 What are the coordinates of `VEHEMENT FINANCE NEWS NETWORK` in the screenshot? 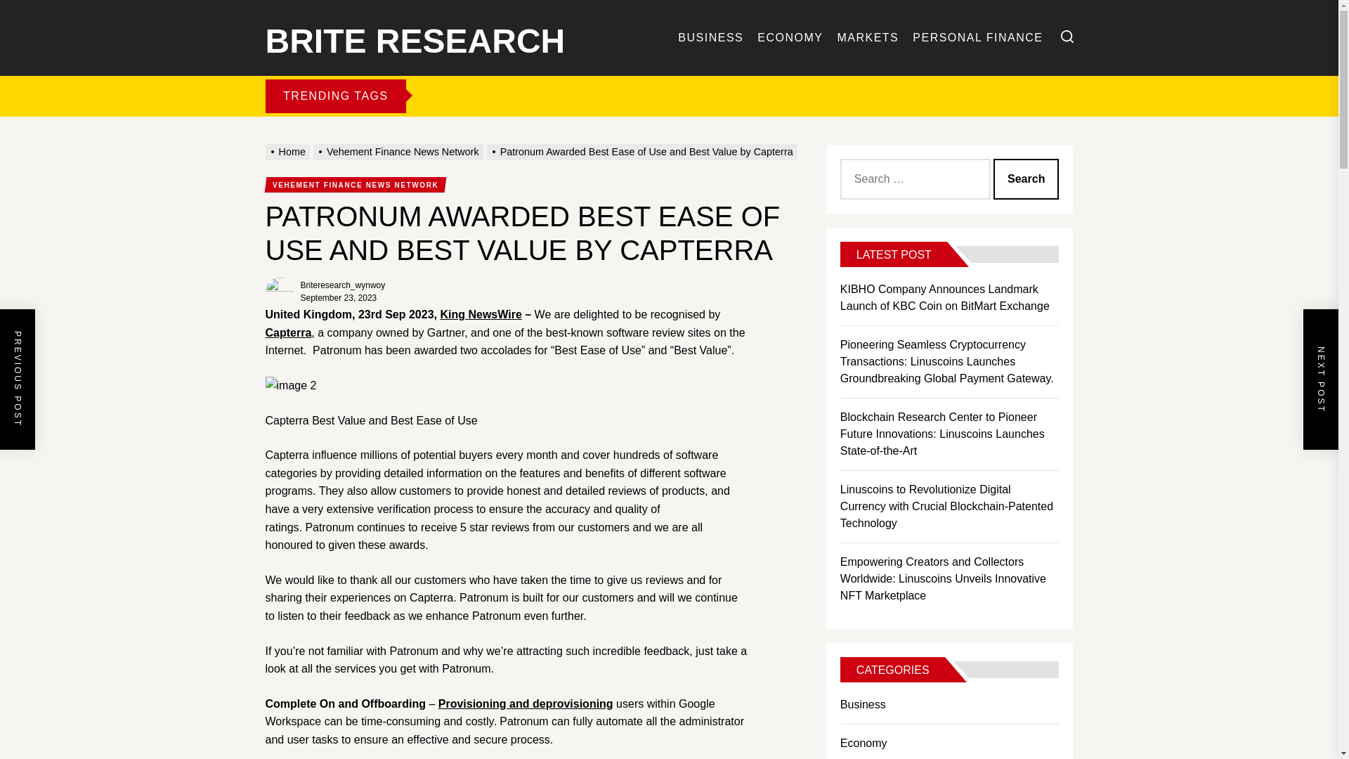 It's located at (354, 184).